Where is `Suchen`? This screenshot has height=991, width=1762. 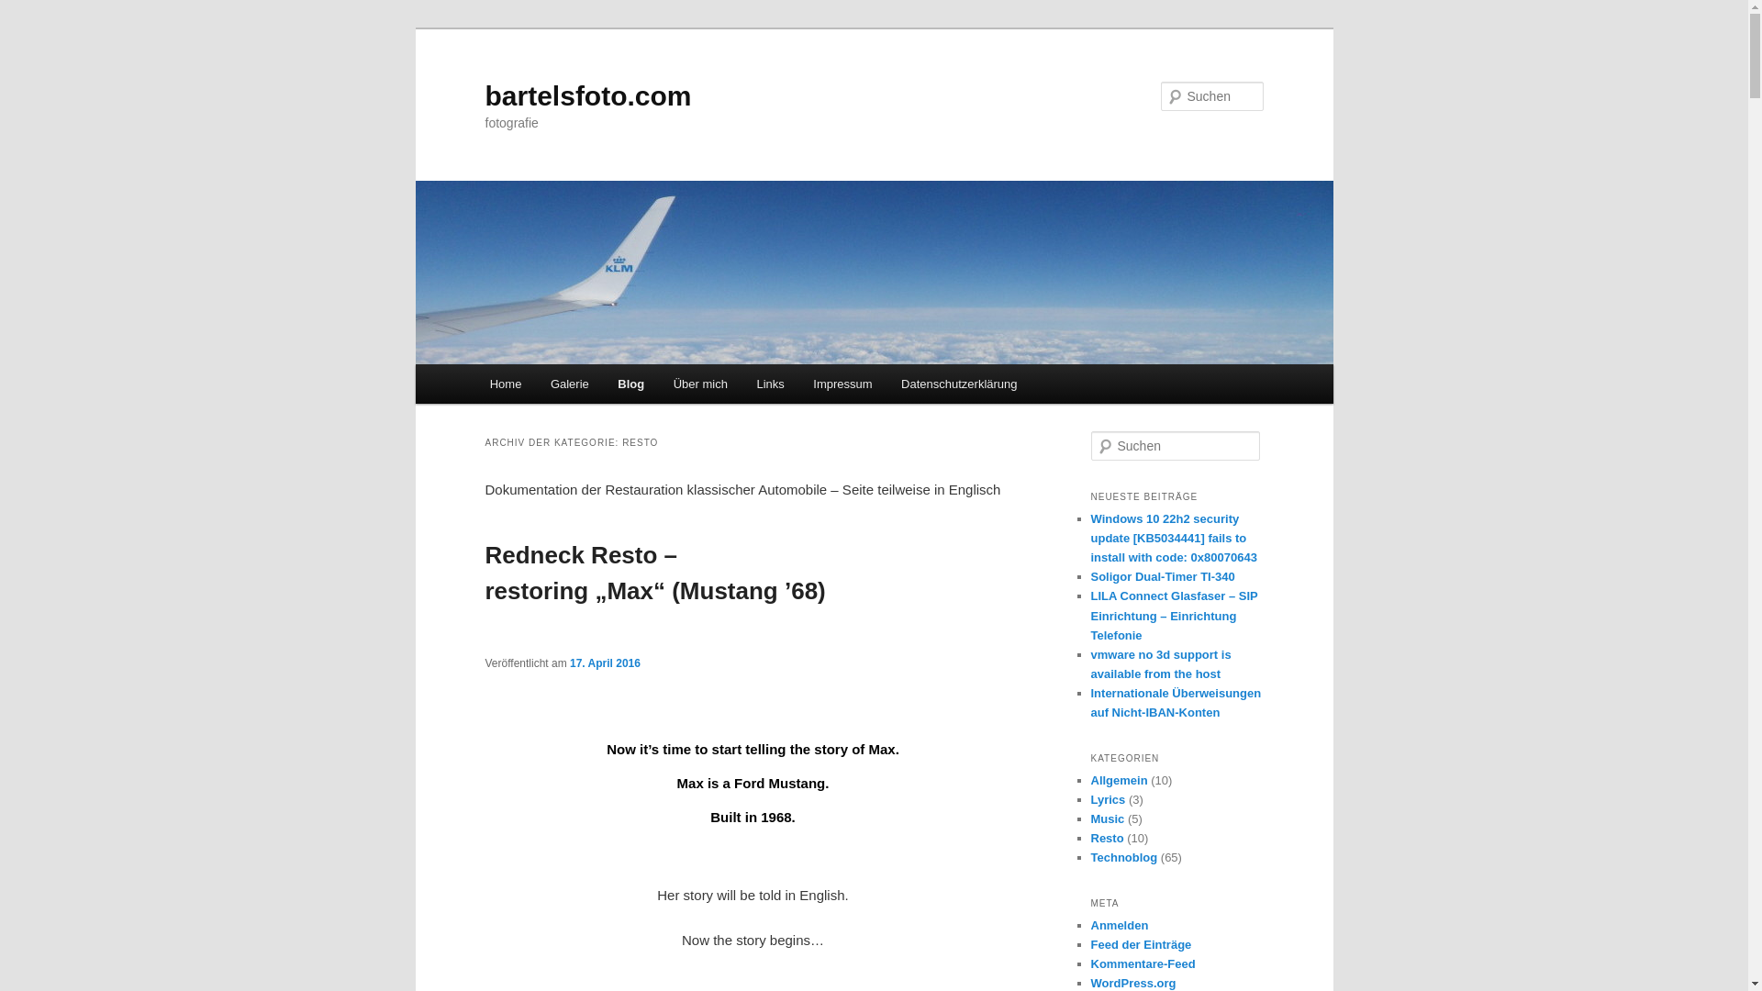 Suchen is located at coordinates (31, 10).